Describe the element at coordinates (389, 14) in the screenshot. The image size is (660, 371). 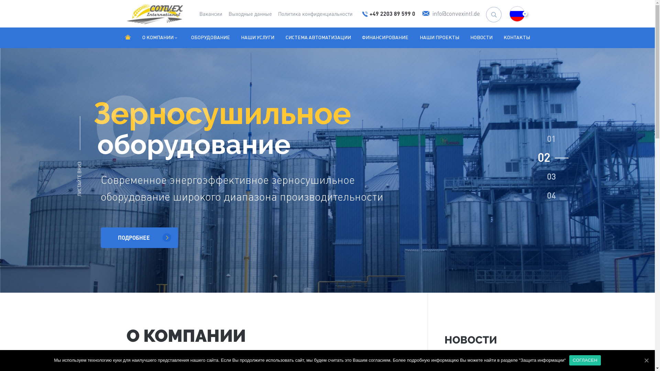
I see `+49 2203 89 599 0` at that location.